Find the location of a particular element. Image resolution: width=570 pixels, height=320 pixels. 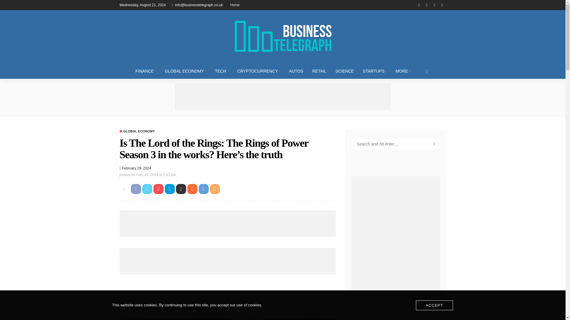

Advertisement is located at coordinates (227, 223).